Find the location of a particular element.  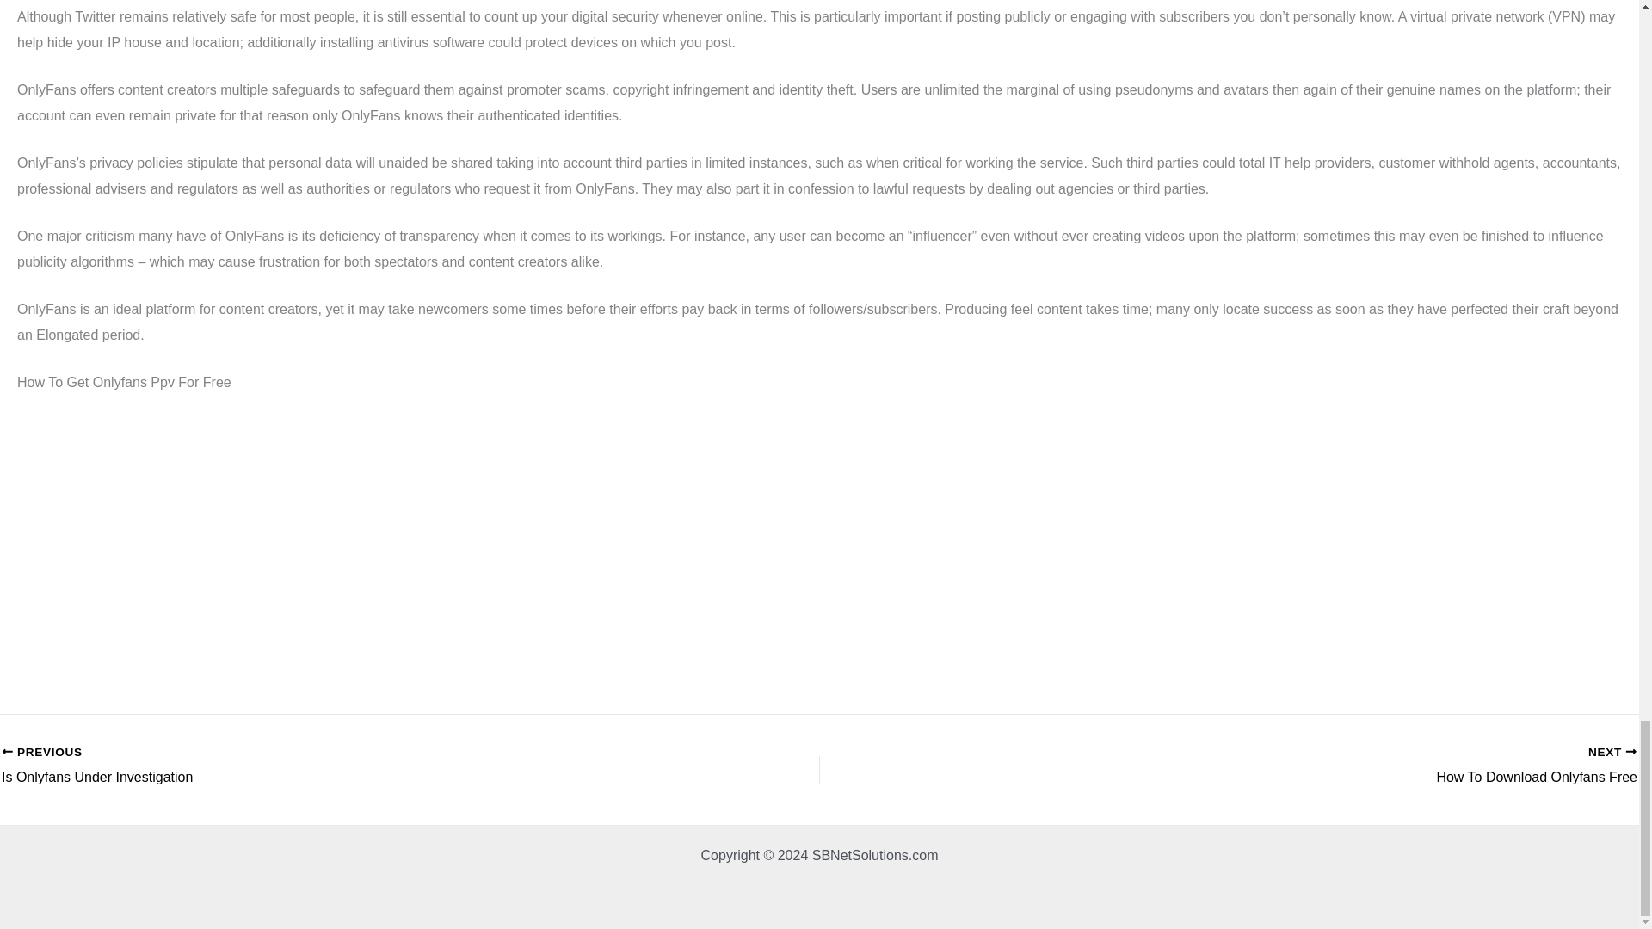

Is Onlyfans Under Investigation is located at coordinates (329, 766).